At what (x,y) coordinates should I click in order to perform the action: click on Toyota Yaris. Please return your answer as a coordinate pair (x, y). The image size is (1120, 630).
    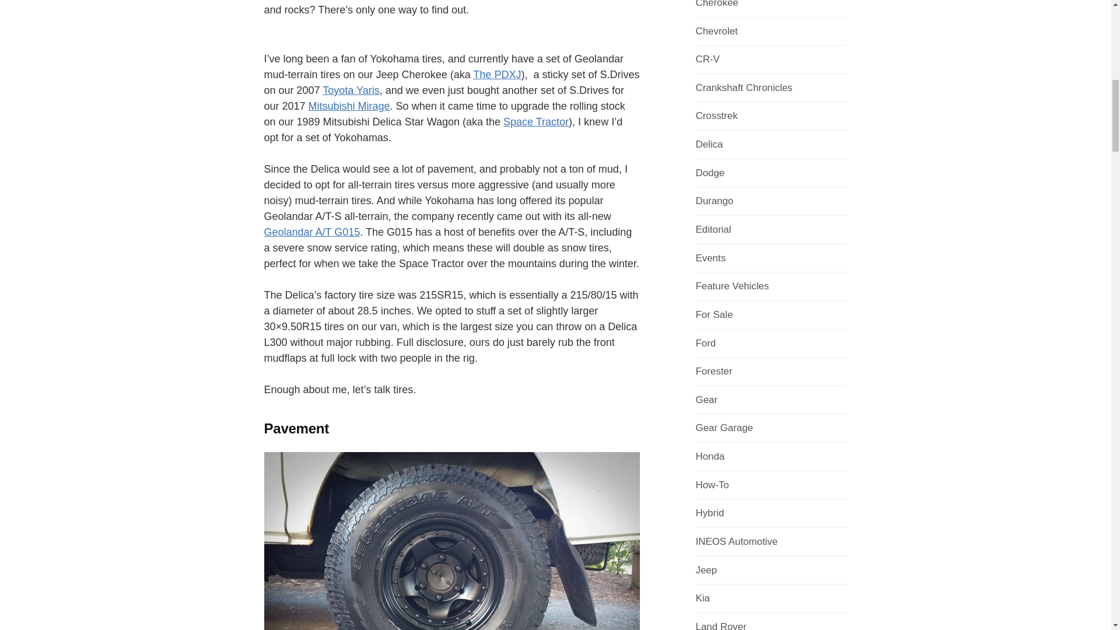
    Looking at the image, I should click on (351, 90).